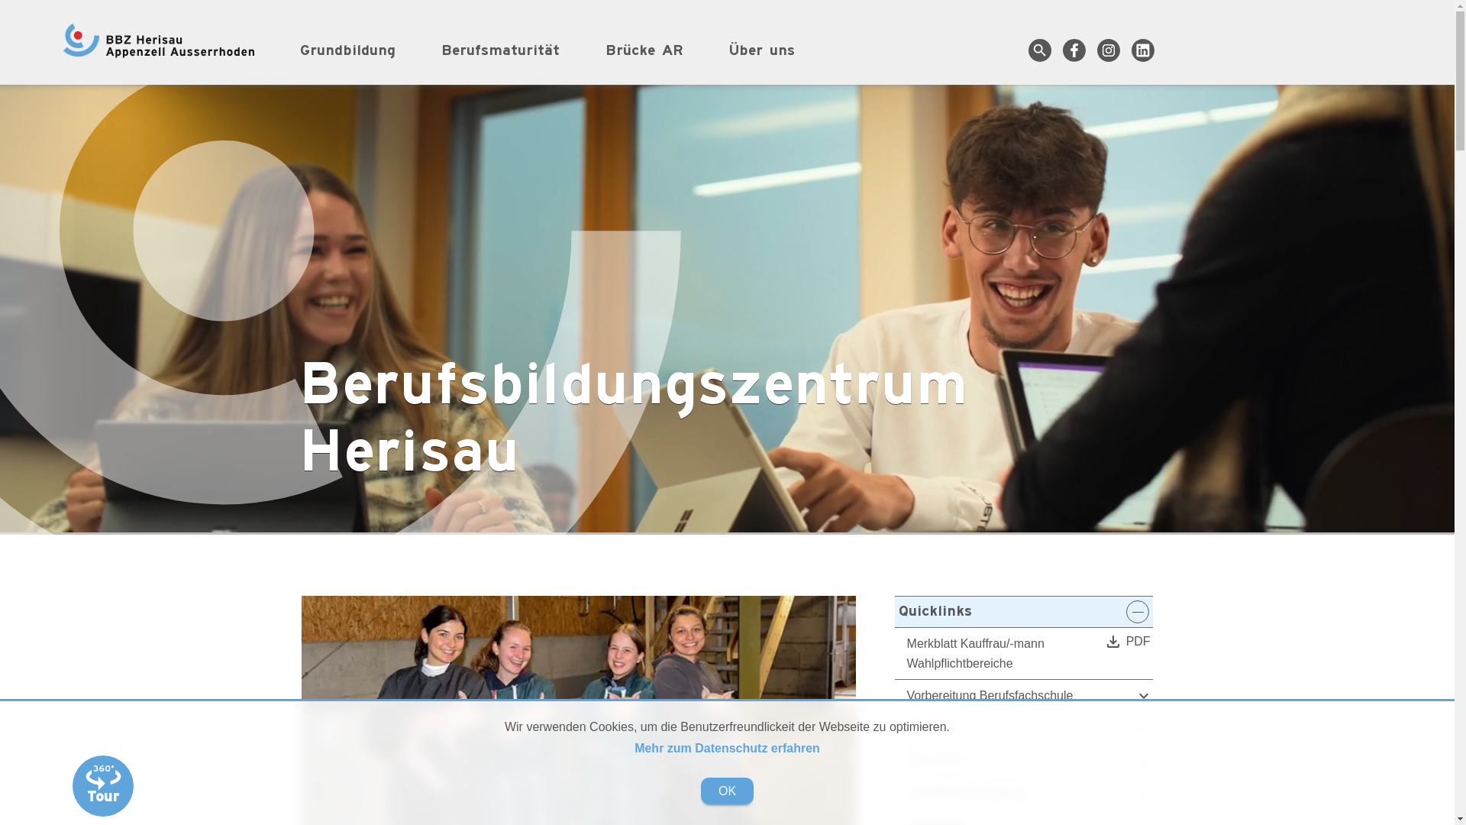 The image size is (1466, 825). I want to click on OK, so click(727, 791).